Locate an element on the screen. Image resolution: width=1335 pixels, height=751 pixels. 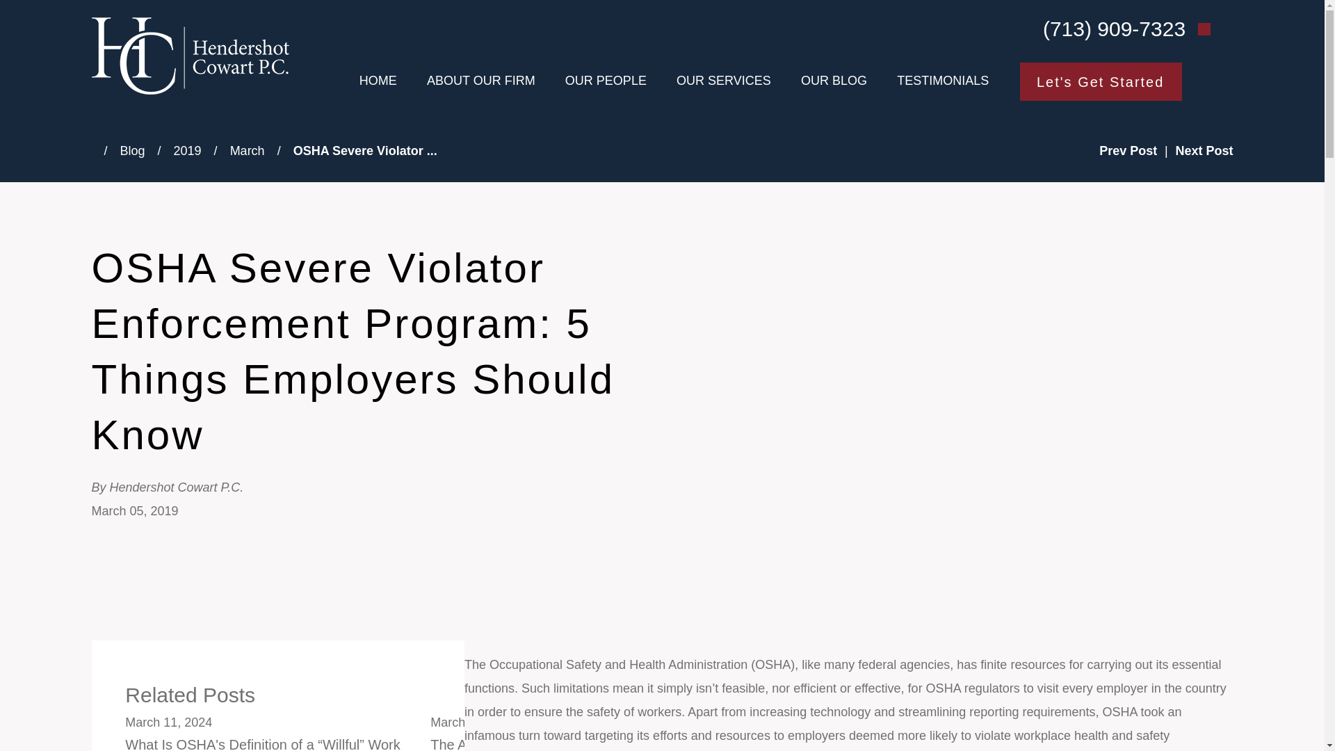
Open the accessibility options menu is located at coordinates (1306, 732).